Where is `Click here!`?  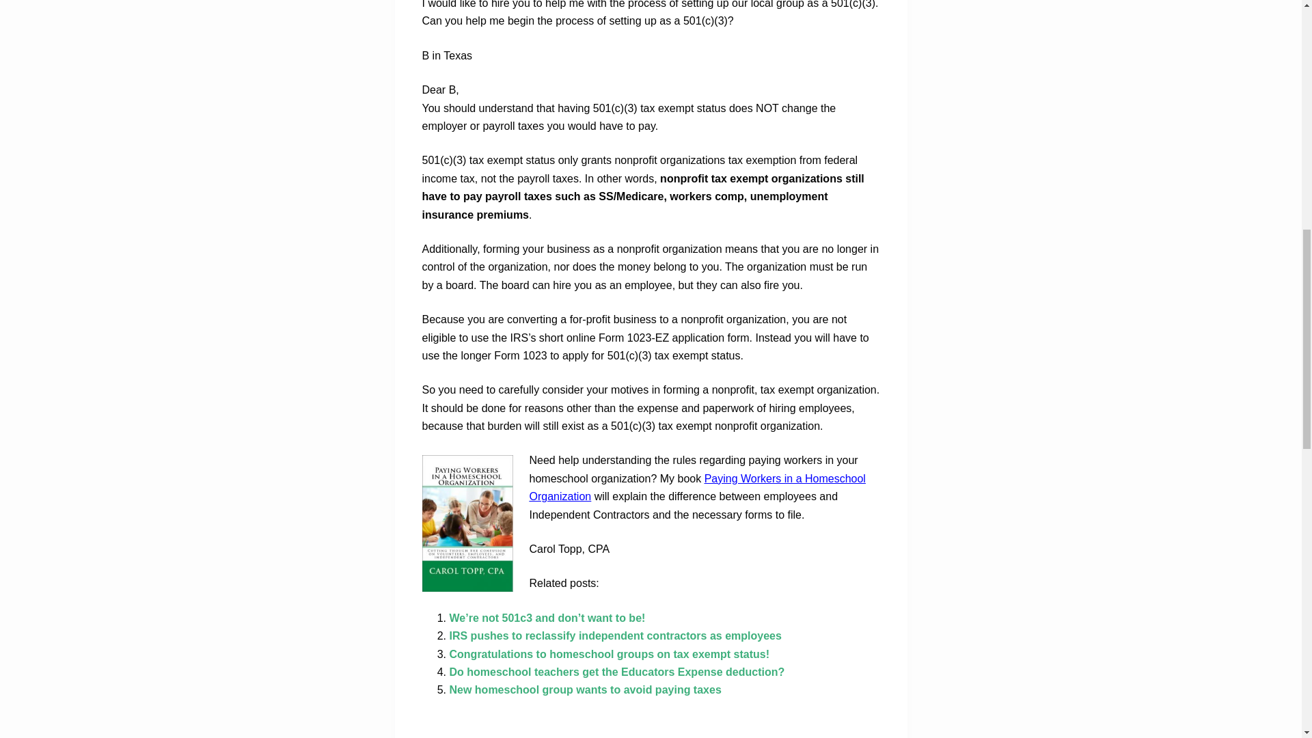 Click here! is located at coordinates (696, 488).